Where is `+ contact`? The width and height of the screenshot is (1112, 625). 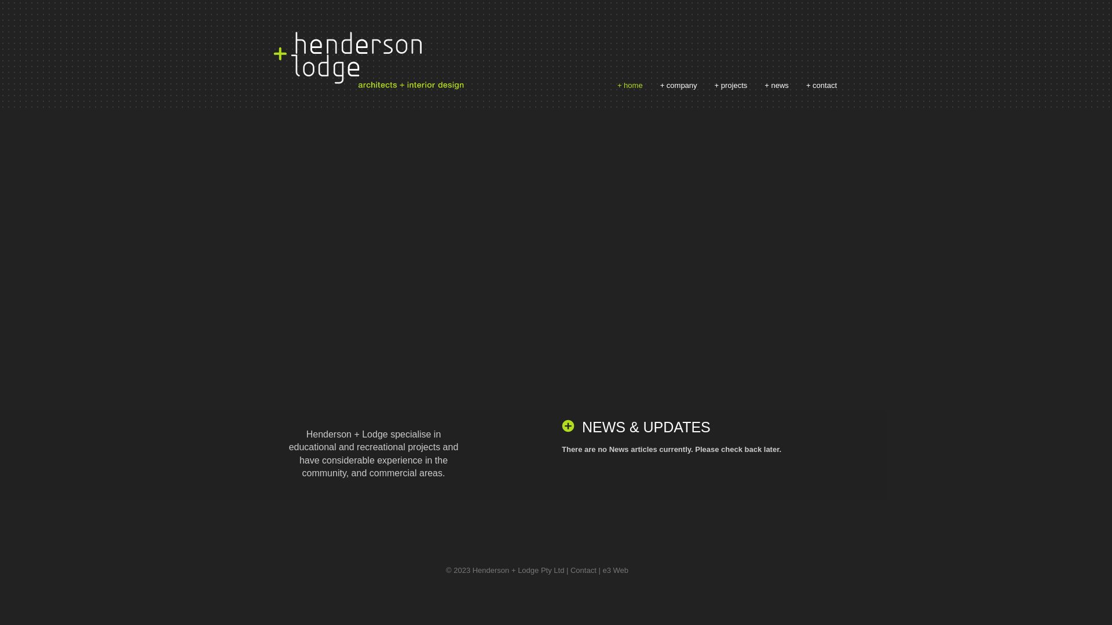
+ contact is located at coordinates (821, 86).